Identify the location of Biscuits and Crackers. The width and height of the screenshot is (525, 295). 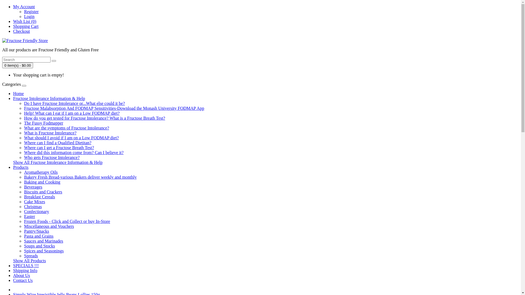
(43, 192).